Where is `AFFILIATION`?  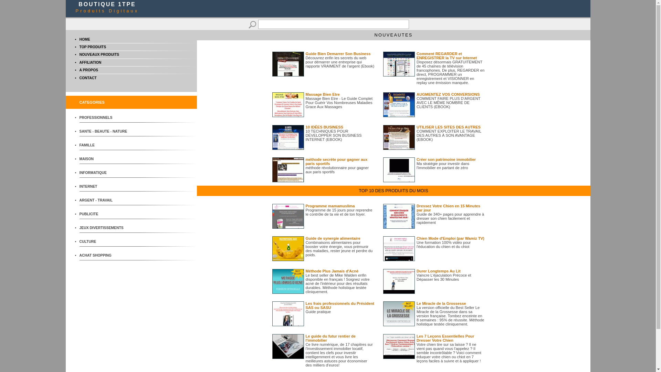
AFFILIATION is located at coordinates (90, 62).